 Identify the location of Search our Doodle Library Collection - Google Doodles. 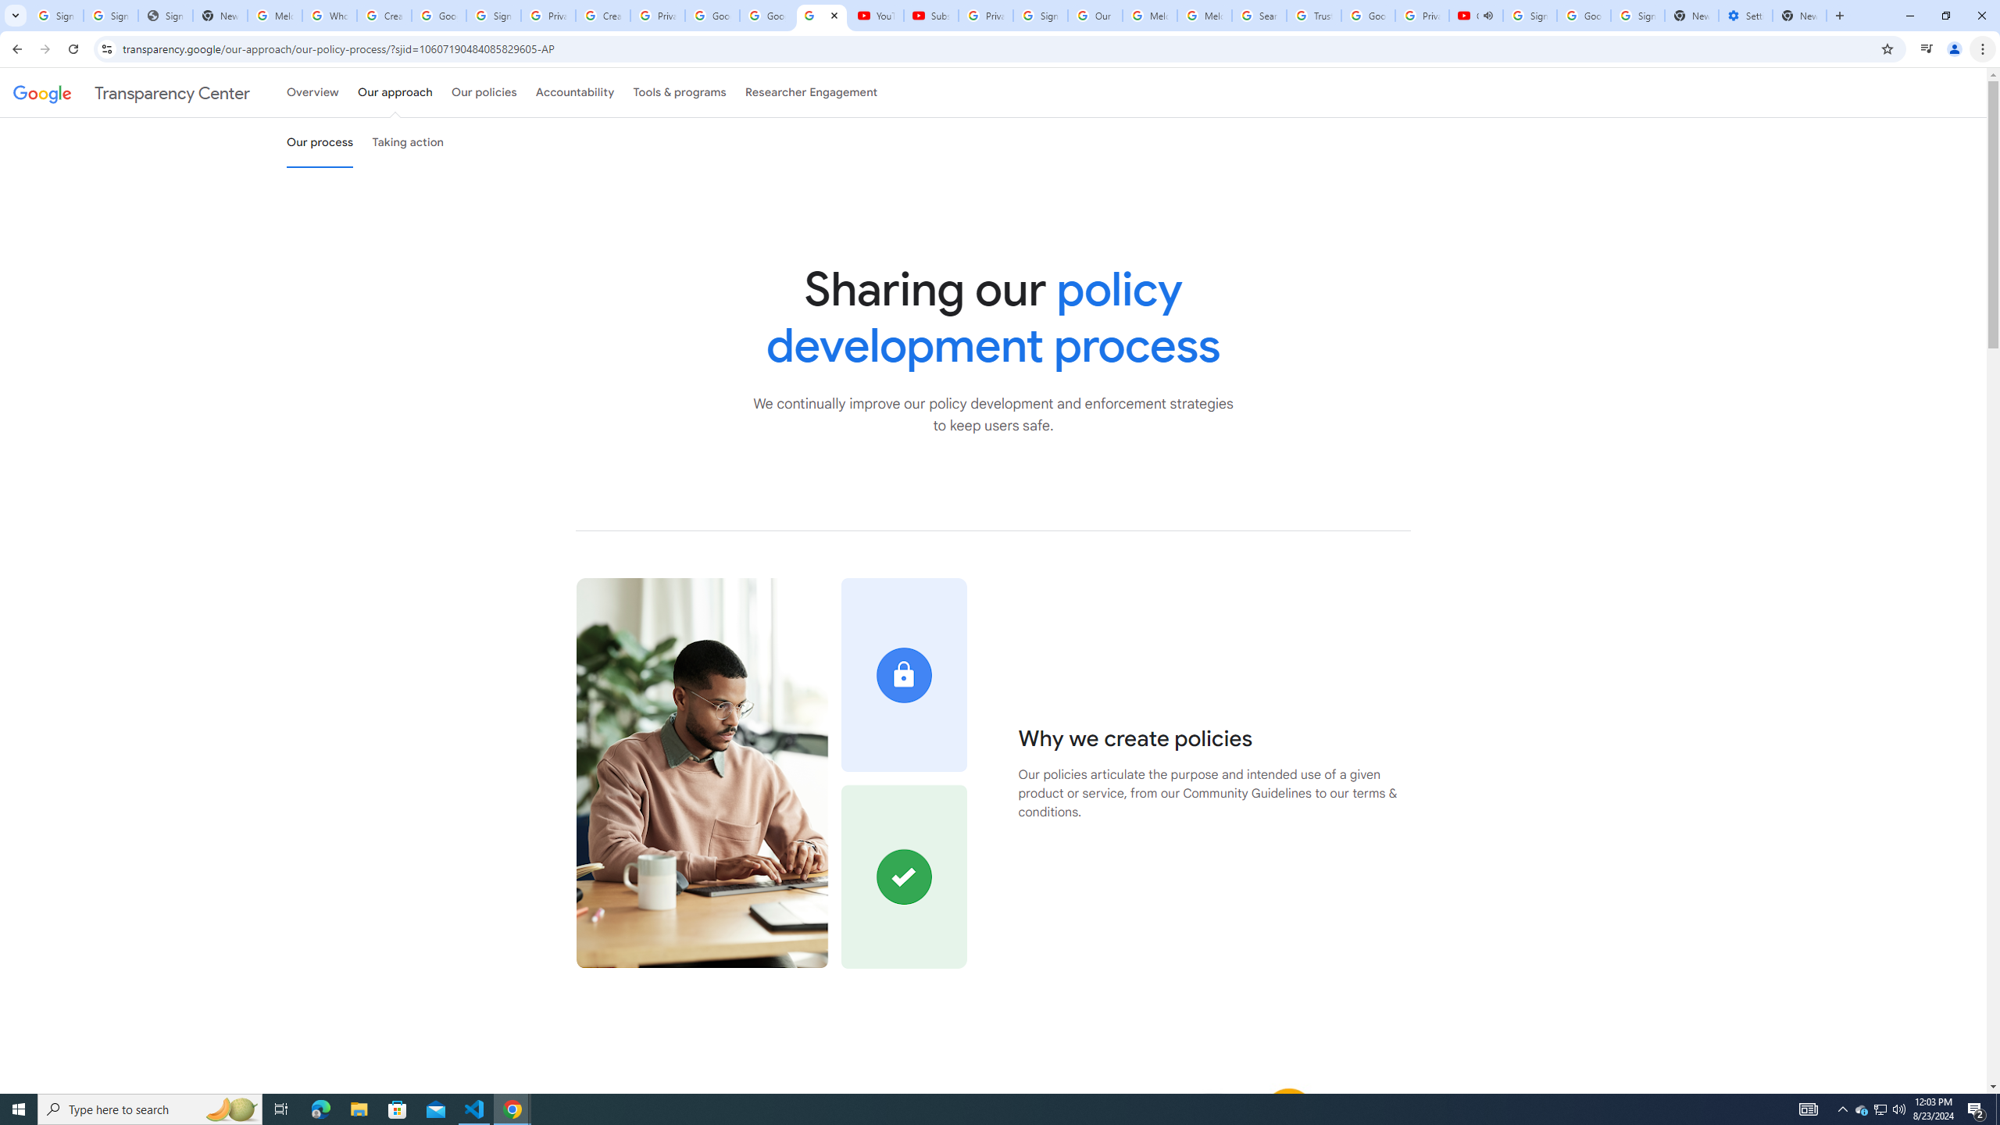
(1259, 16).